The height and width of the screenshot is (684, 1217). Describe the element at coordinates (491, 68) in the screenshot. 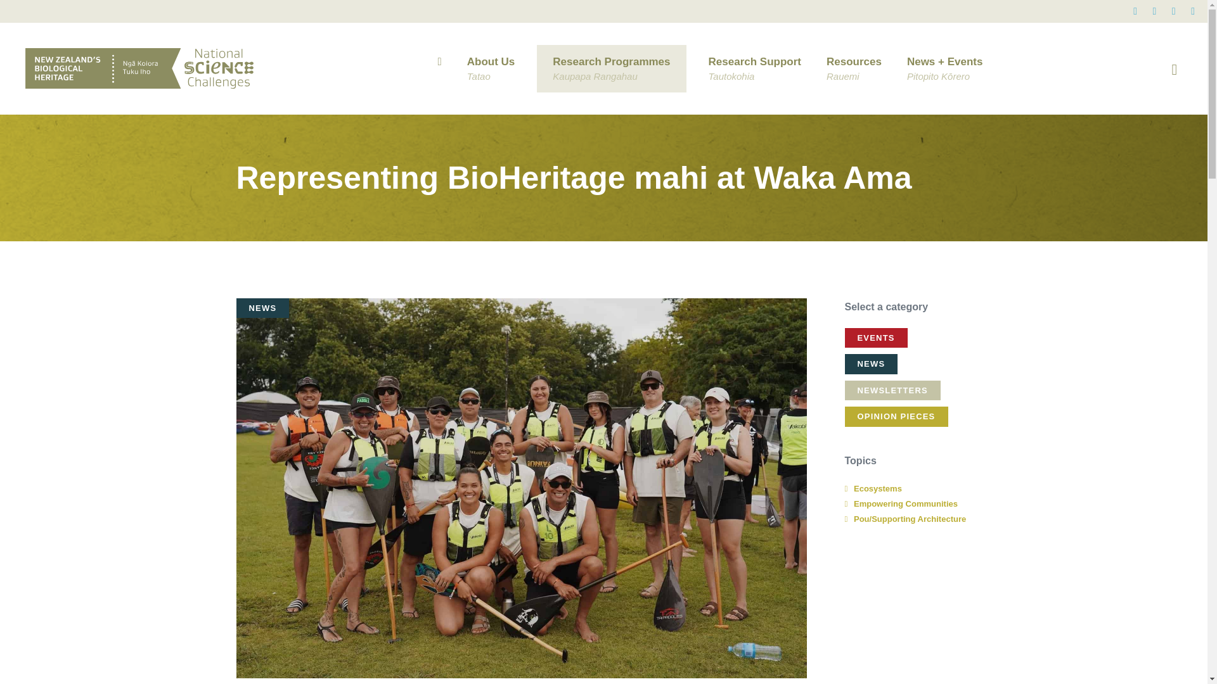

I see `Biological Heritage Flipped` at that location.